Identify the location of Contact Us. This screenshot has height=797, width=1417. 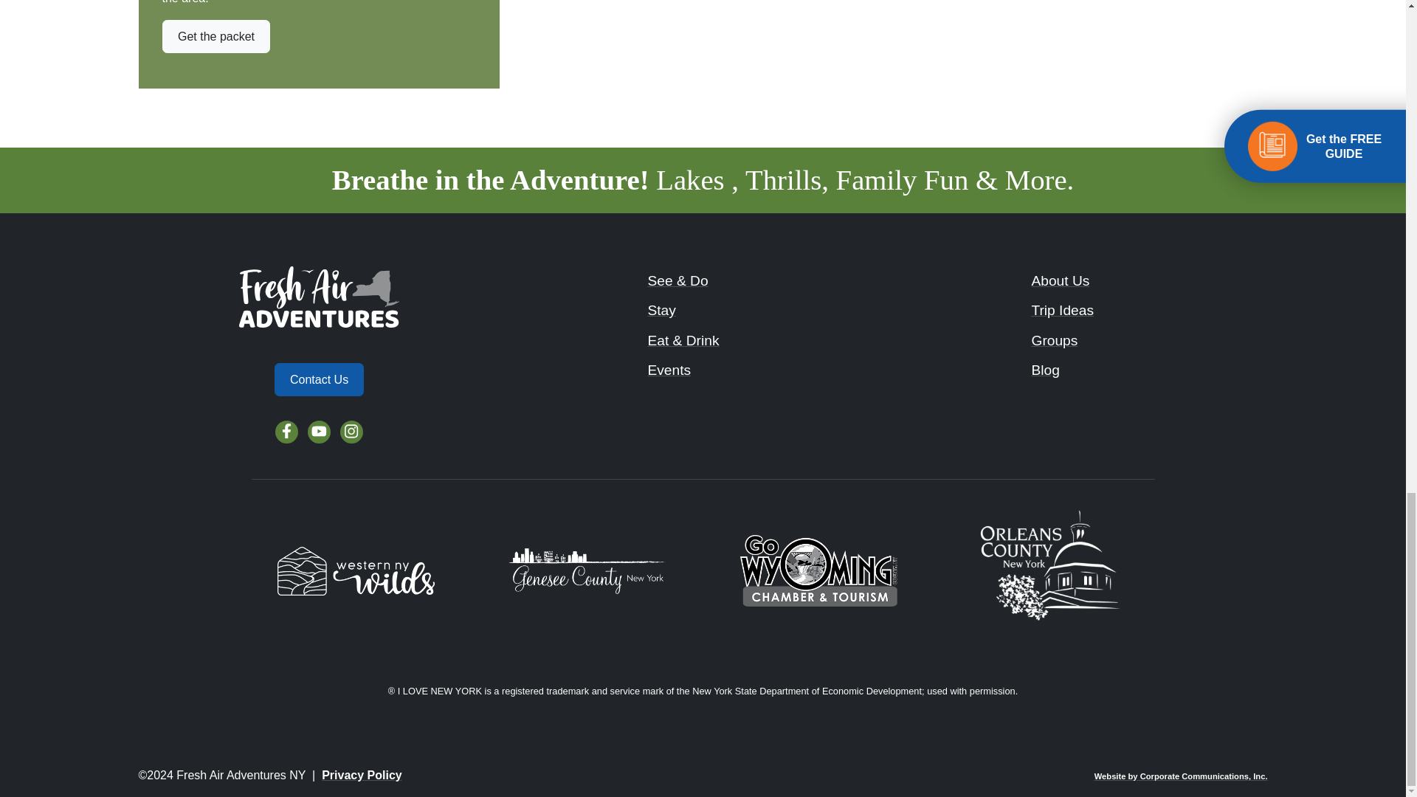
(319, 379).